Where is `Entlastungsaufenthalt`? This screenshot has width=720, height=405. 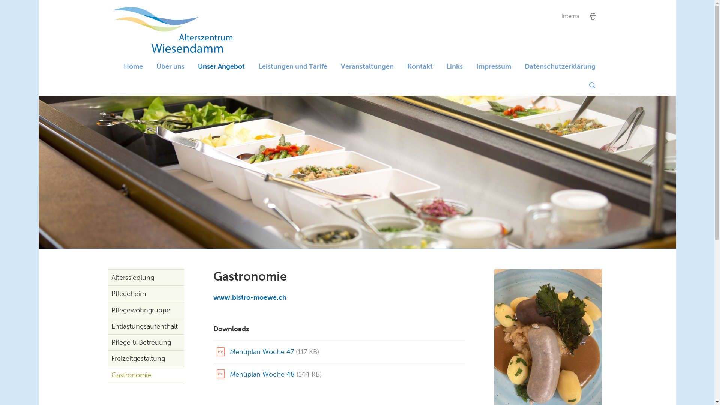 Entlastungsaufenthalt is located at coordinates (146, 326).